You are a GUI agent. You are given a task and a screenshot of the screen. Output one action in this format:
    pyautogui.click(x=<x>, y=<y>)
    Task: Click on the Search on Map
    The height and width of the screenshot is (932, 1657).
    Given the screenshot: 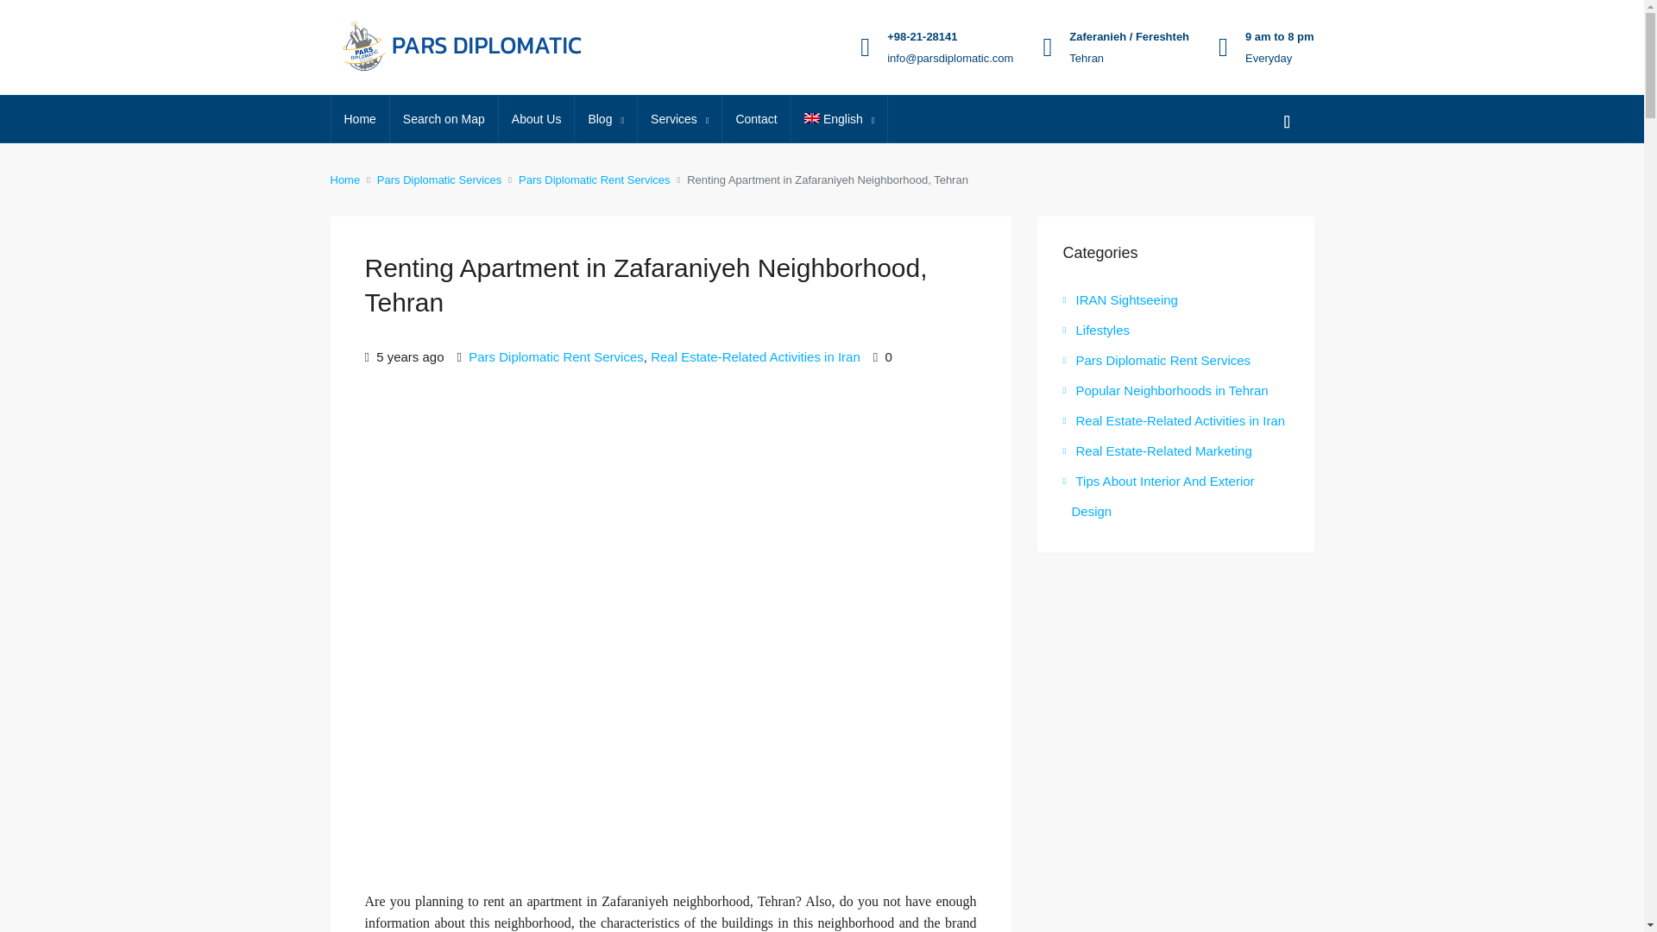 What is the action you would take?
    pyautogui.click(x=444, y=119)
    